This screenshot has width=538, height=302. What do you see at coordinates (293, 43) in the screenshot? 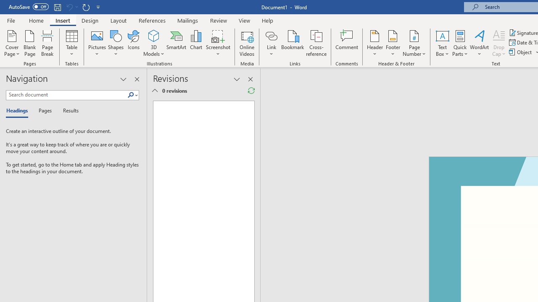
I see `Bookmark...` at bounding box center [293, 43].